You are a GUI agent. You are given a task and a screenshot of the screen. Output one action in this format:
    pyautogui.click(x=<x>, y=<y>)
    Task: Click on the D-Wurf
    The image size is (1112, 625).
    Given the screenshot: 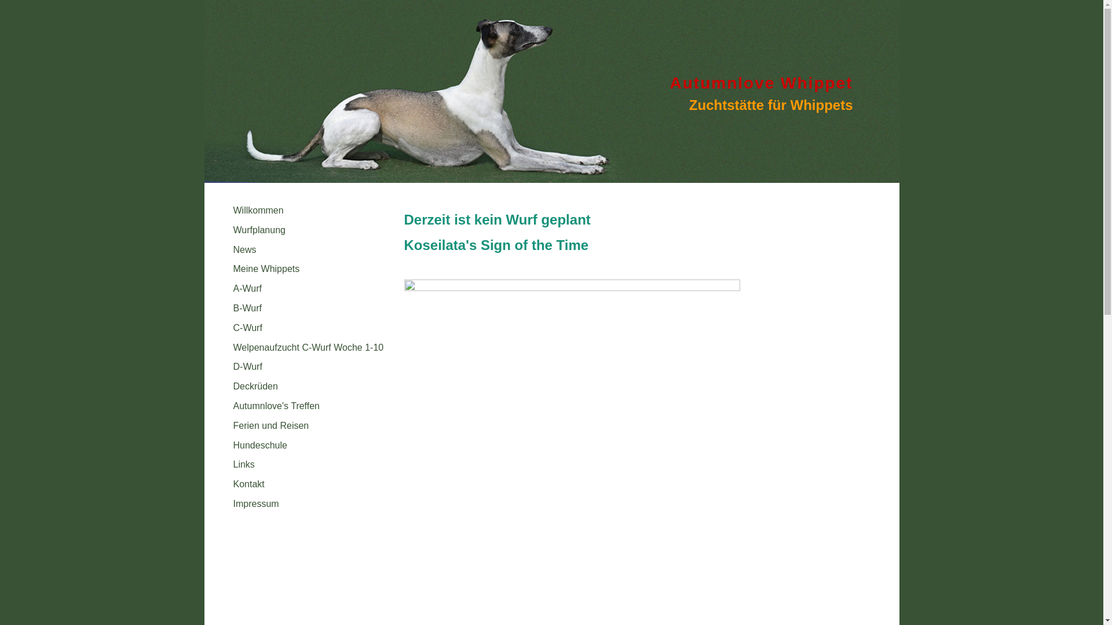 What is the action you would take?
    pyautogui.click(x=247, y=367)
    